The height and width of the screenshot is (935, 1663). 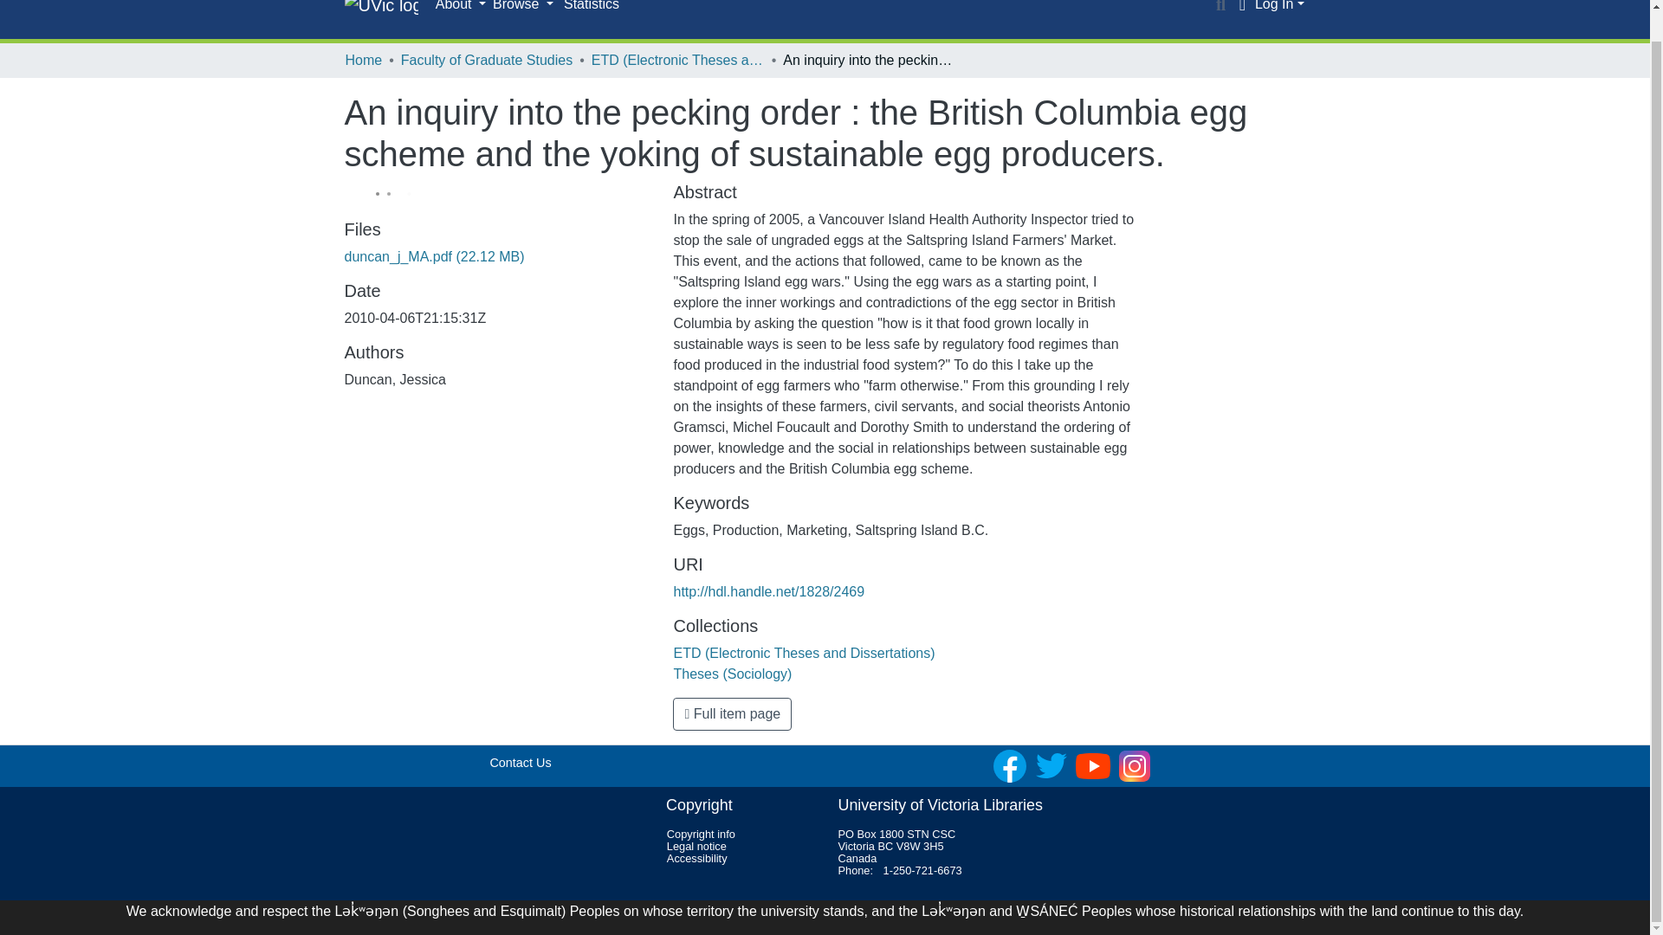 I want to click on About, so click(x=461, y=7).